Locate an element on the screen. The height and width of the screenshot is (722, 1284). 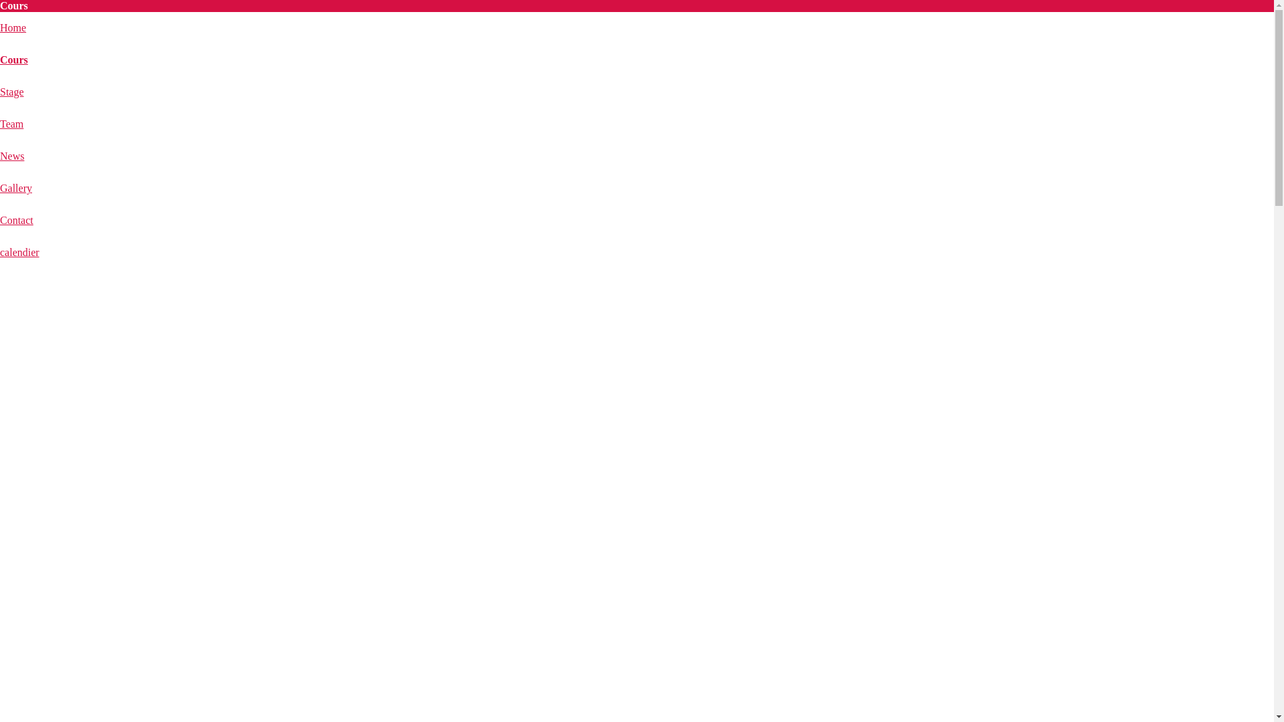
News is located at coordinates (12, 156).